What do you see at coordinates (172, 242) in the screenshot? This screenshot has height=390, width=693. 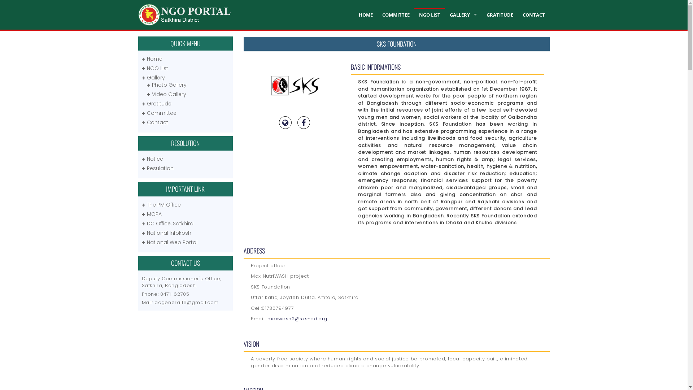 I see `National Web Portal` at bounding box center [172, 242].